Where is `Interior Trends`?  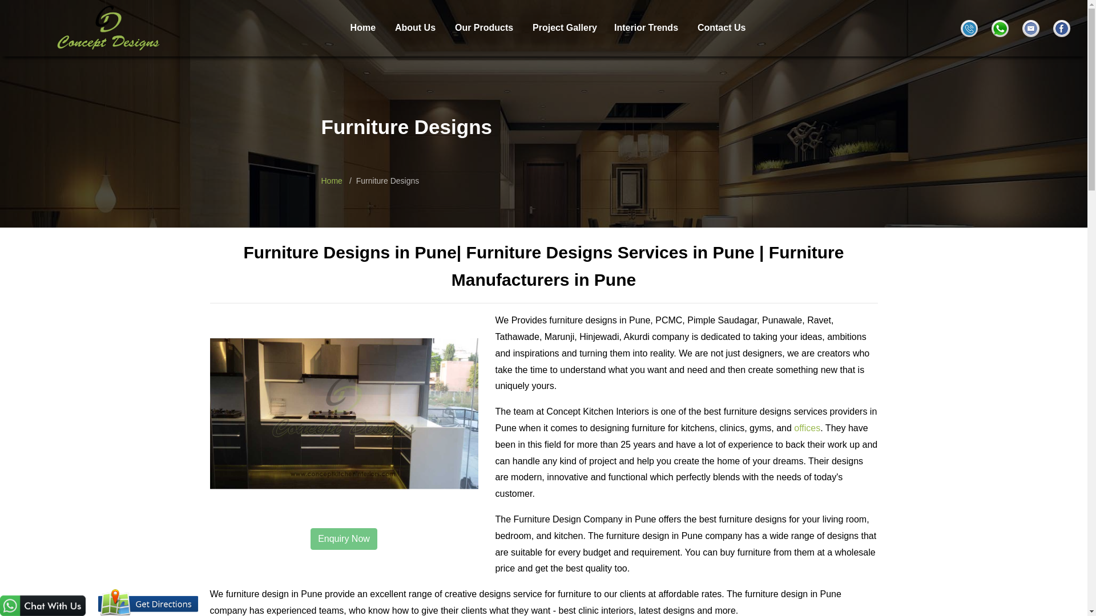 Interior Trends is located at coordinates (646, 27).